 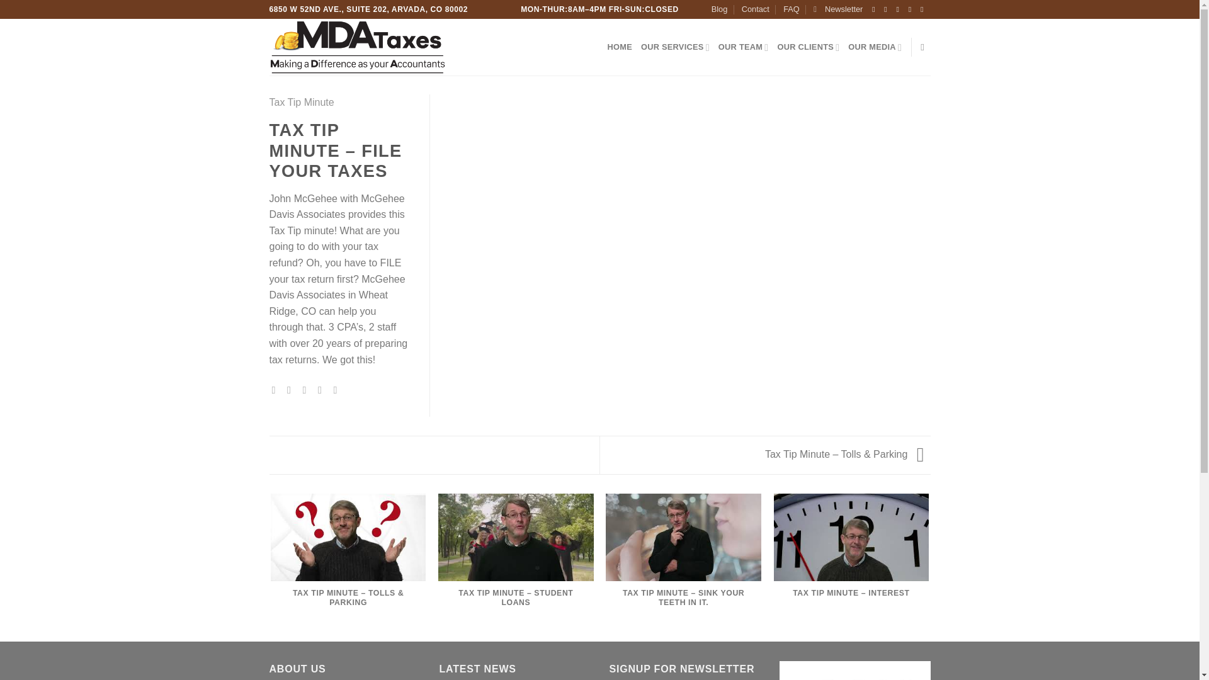 What do you see at coordinates (675, 47) in the screenshot?
I see `OUR SERVICES` at bounding box center [675, 47].